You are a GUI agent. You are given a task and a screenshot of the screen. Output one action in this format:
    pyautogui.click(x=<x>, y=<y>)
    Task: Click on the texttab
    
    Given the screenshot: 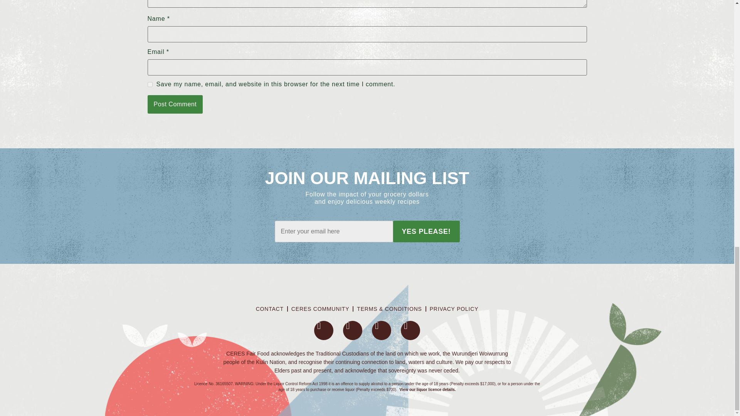 What is the action you would take?
    pyautogui.click(x=334, y=231)
    